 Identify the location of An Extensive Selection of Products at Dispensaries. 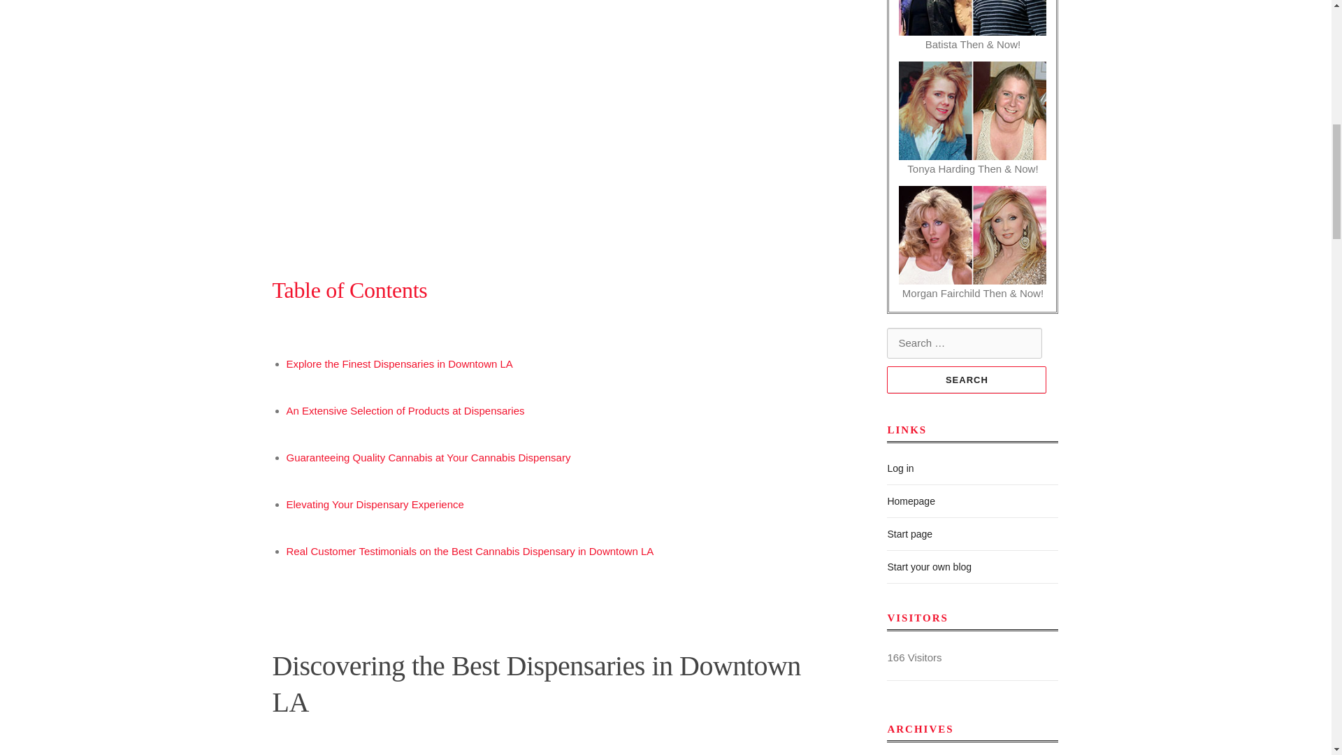
(405, 410).